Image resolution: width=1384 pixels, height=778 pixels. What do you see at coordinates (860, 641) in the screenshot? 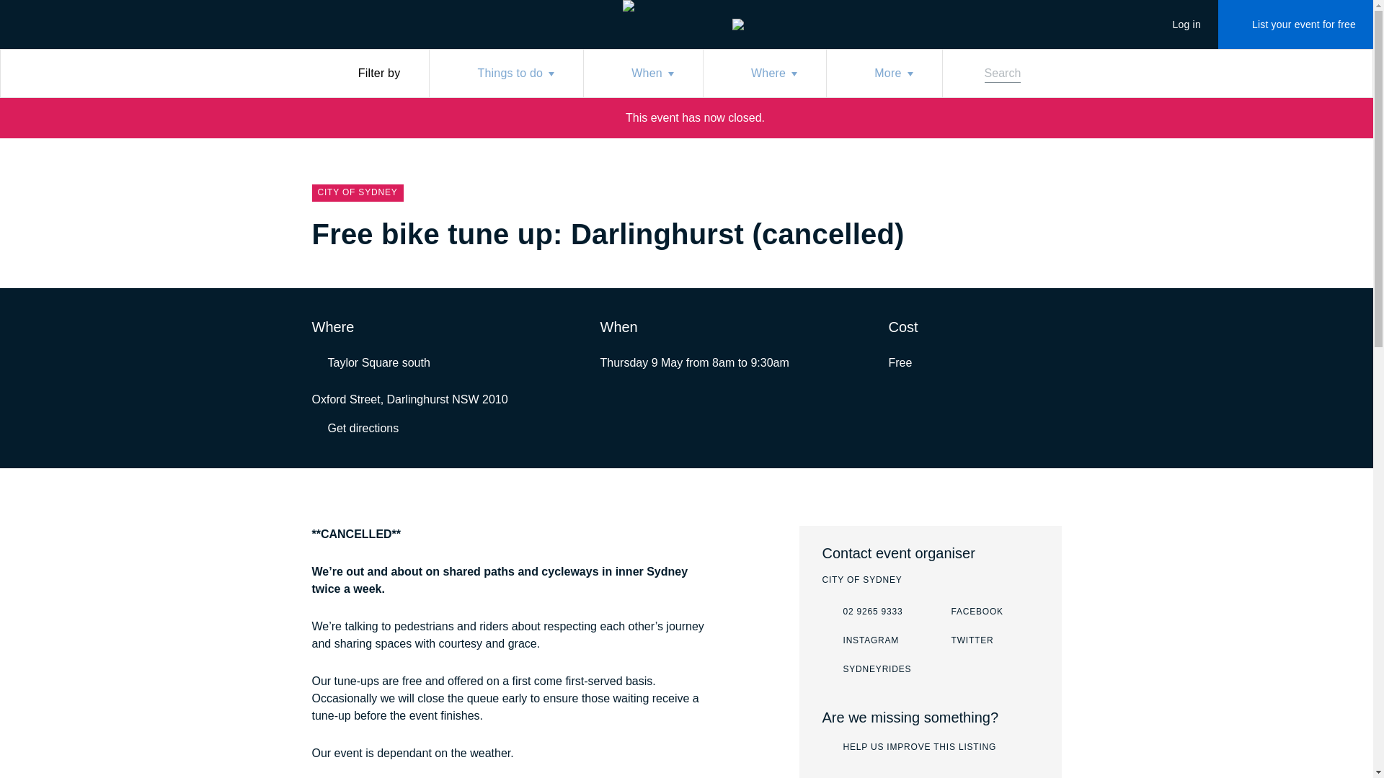
I see `Search` at bounding box center [860, 641].